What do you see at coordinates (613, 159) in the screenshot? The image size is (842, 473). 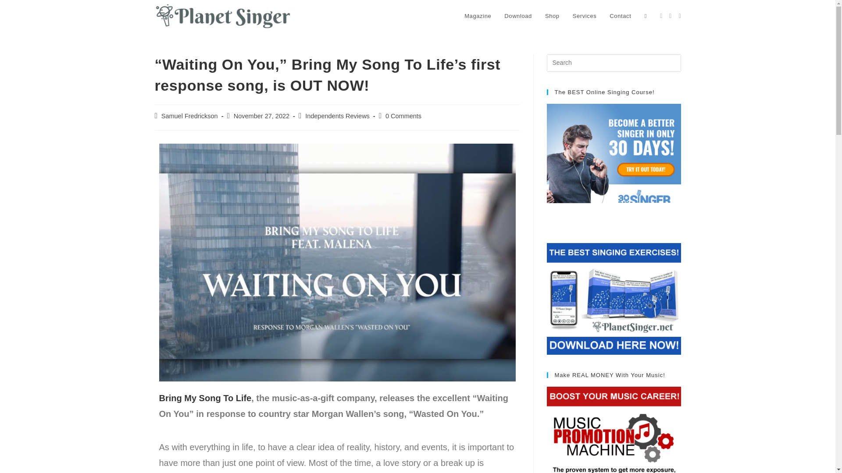 I see `30DaySinger.com Online Singing Lessons` at bounding box center [613, 159].